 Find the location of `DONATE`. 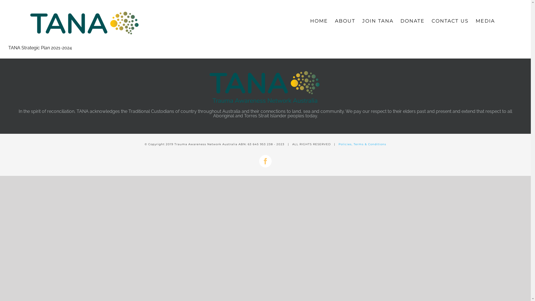

DONATE is located at coordinates (412, 21).